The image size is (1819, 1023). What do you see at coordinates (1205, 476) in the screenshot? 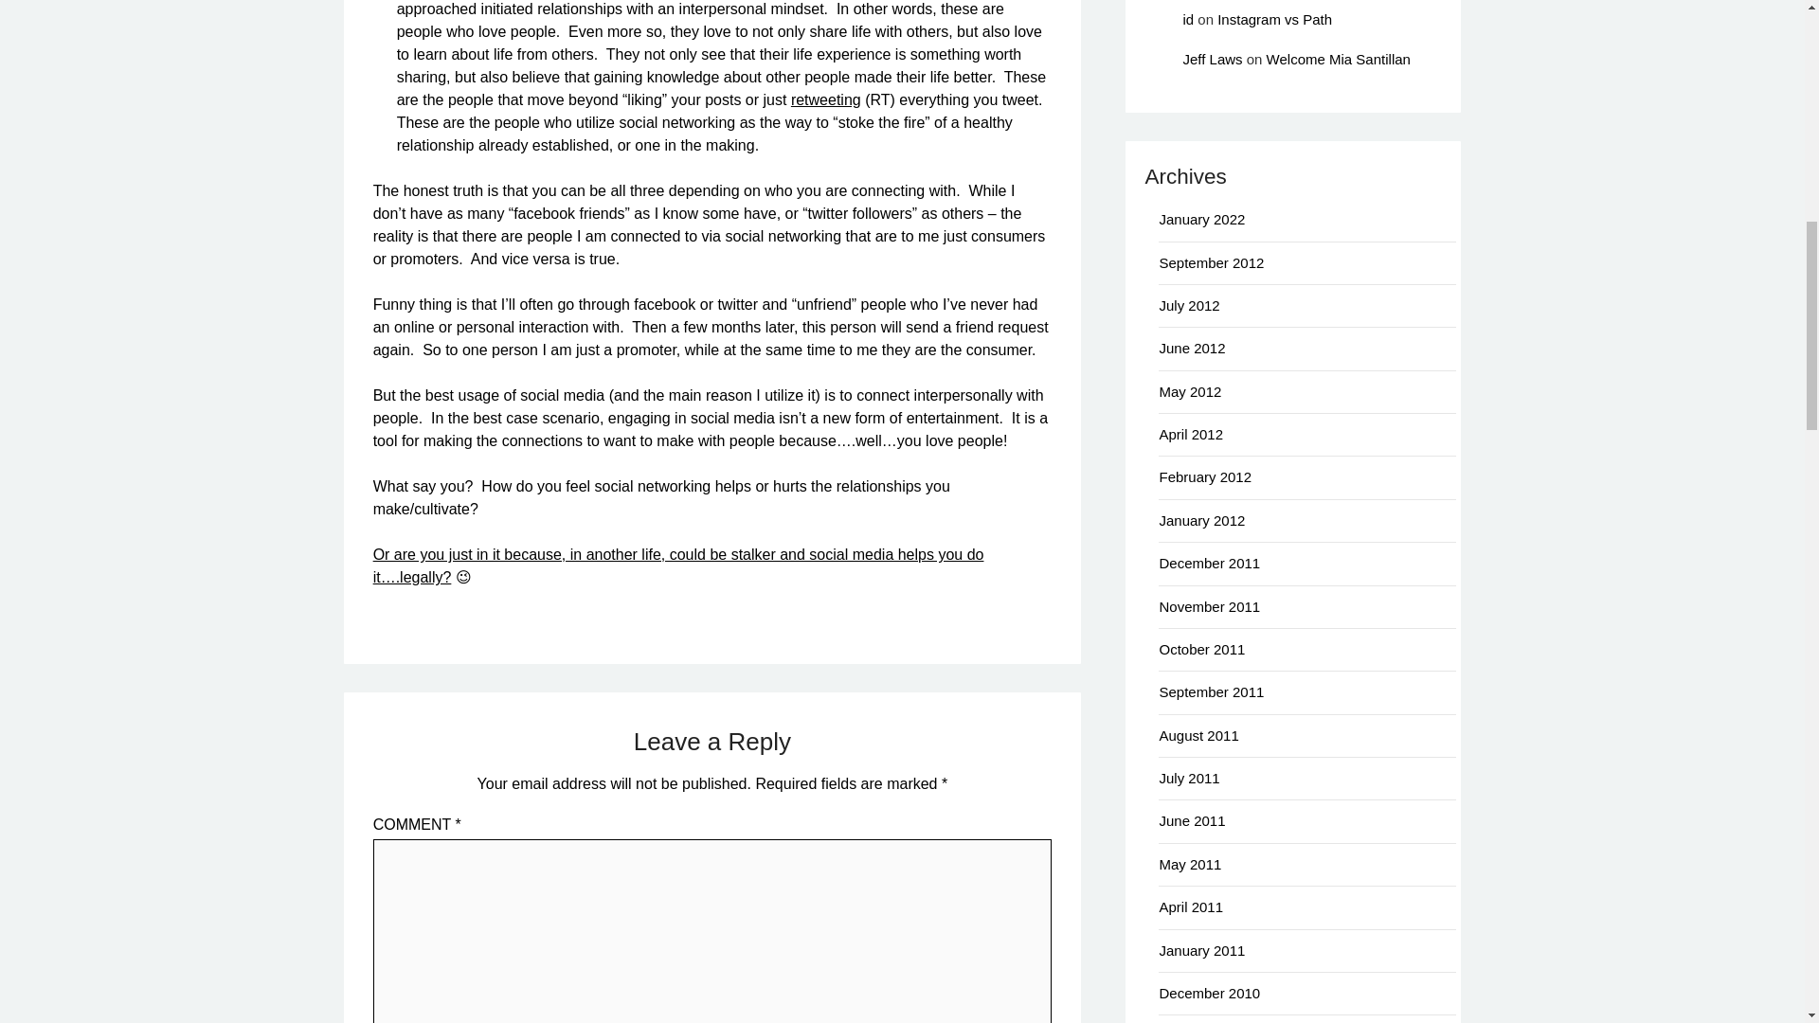
I see `February 2012` at bounding box center [1205, 476].